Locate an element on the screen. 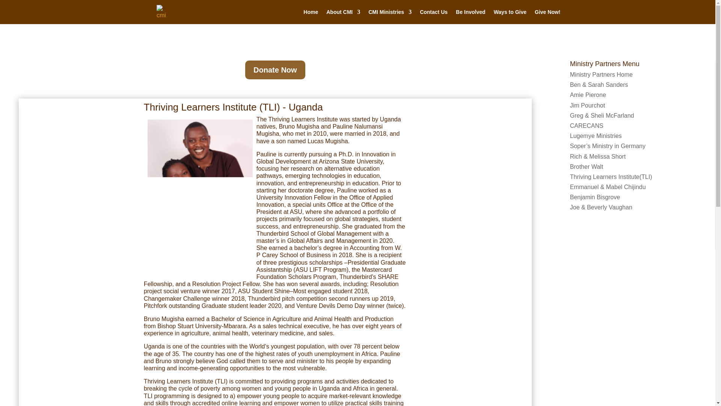 The width and height of the screenshot is (721, 406). Jim Pourchot is located at coordinates (587, 105).